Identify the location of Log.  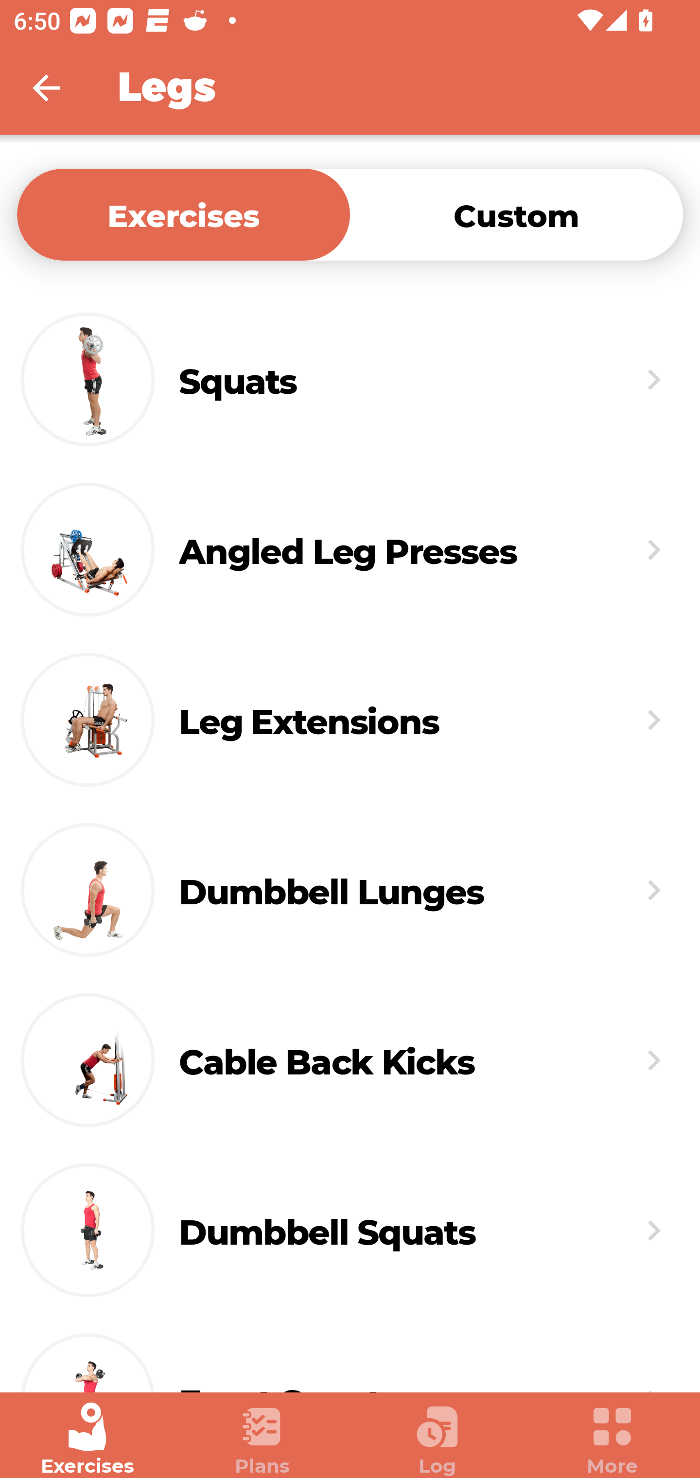
(437, 1439).